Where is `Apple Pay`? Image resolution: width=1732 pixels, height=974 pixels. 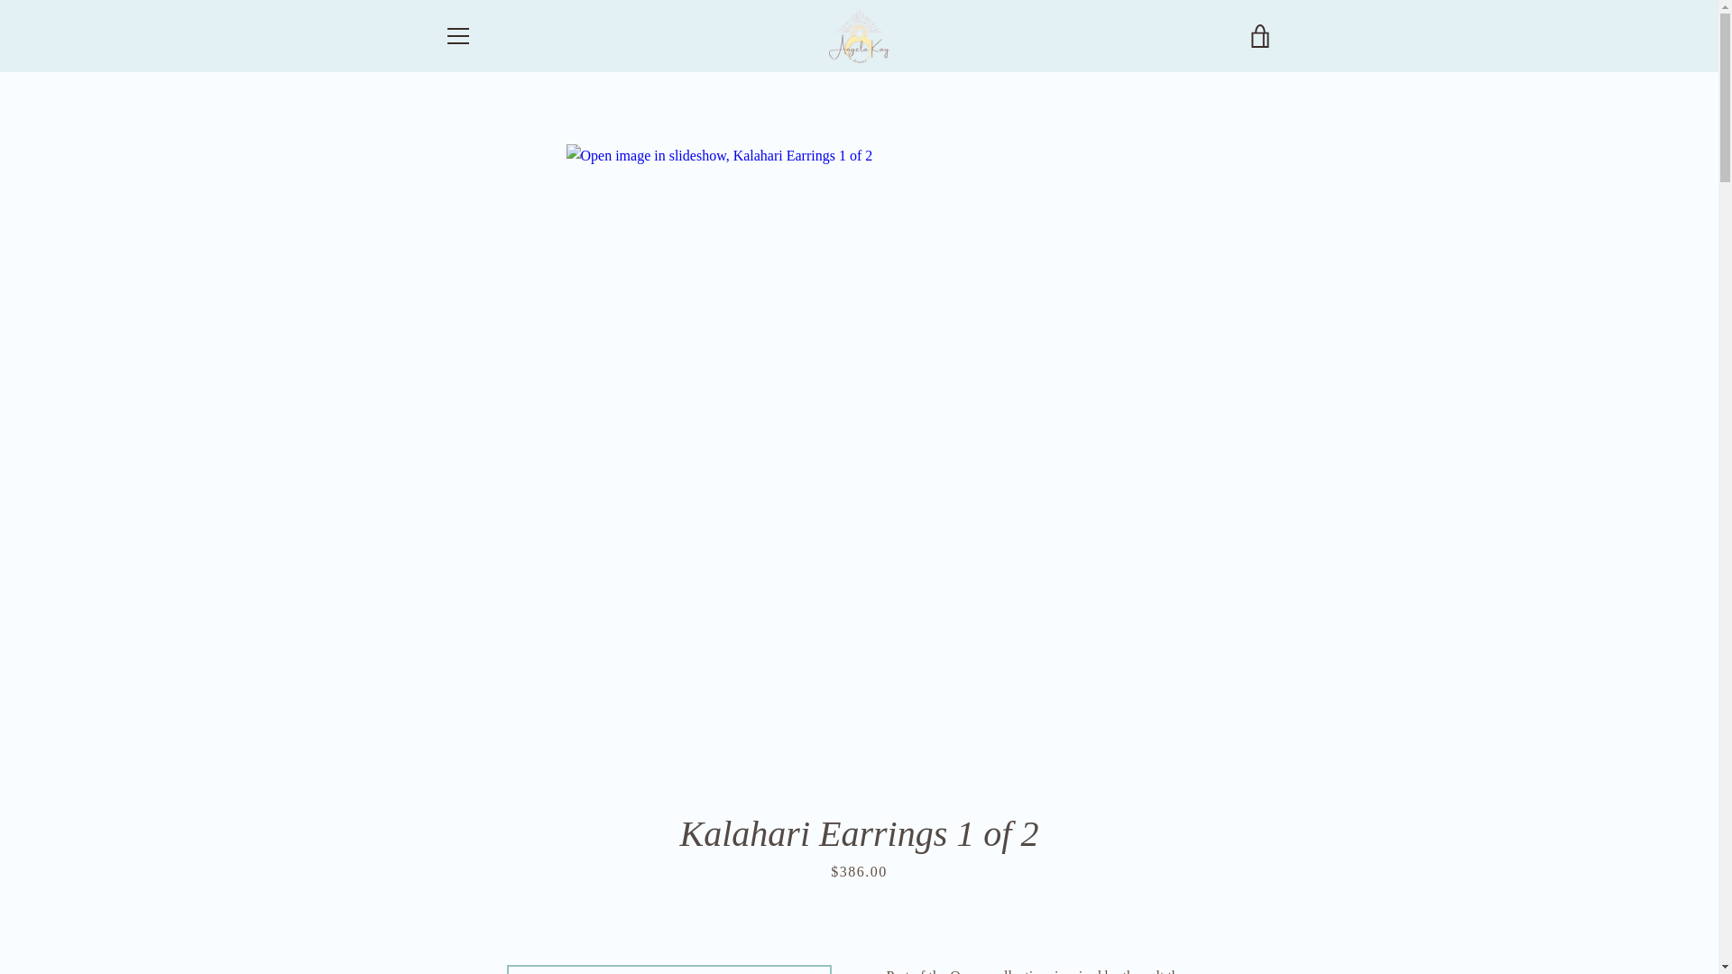
Apple Pay is located at coordinates (1092, 897).